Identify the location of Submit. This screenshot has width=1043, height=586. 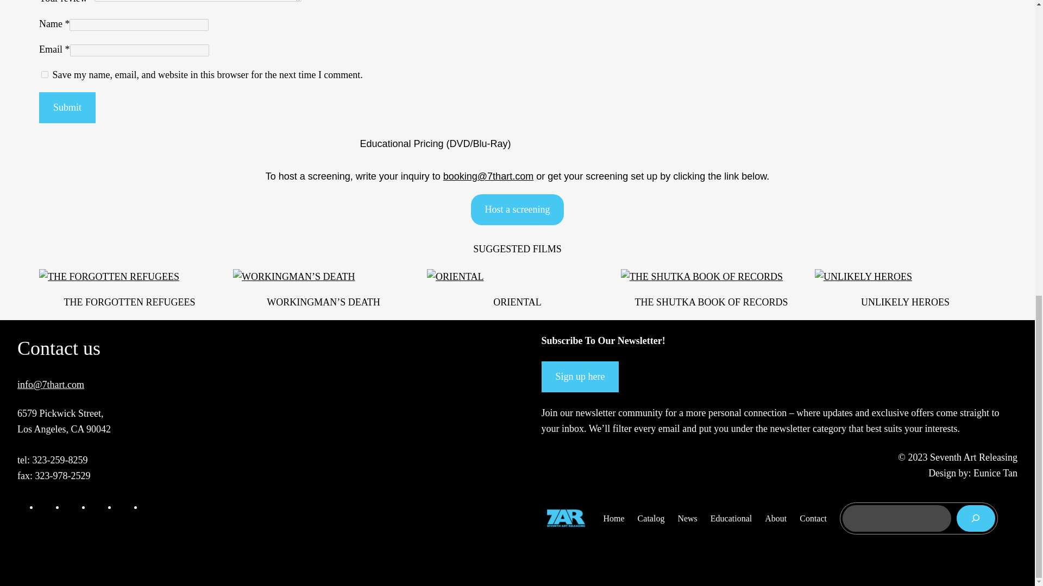
(67, 107).